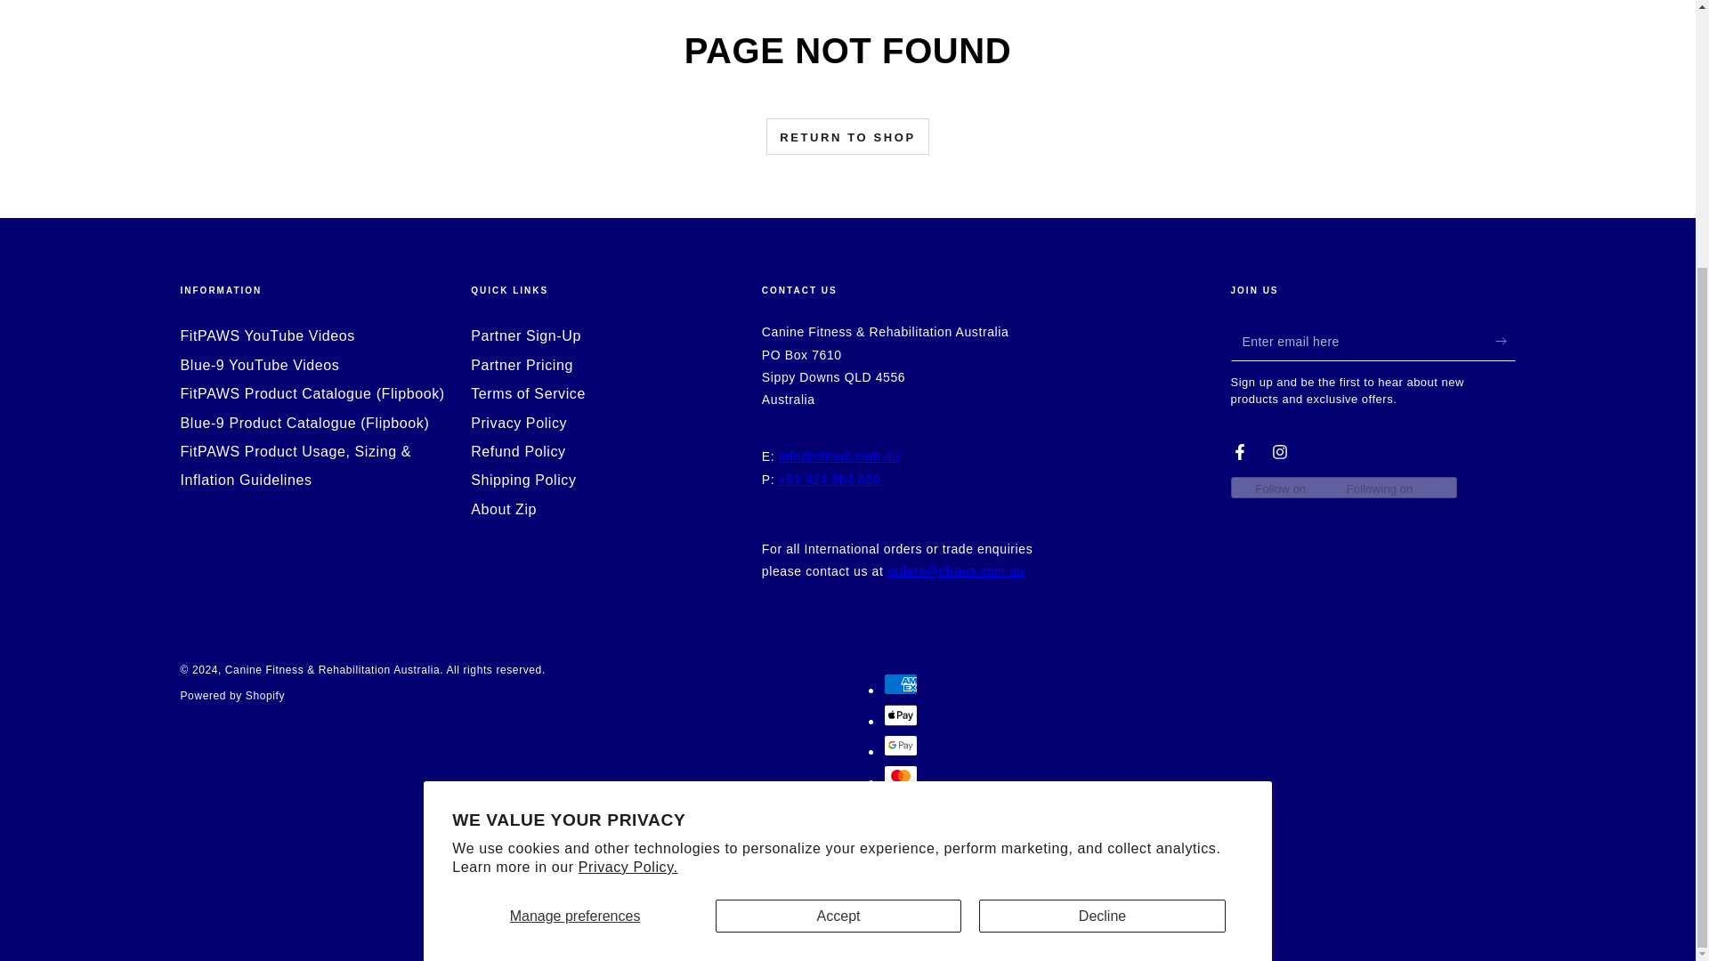 This screenshot has height=961, width=1709. Describe the element at coordinates (899, 836) in the screenshot. I see `Shop Pay` at that location.